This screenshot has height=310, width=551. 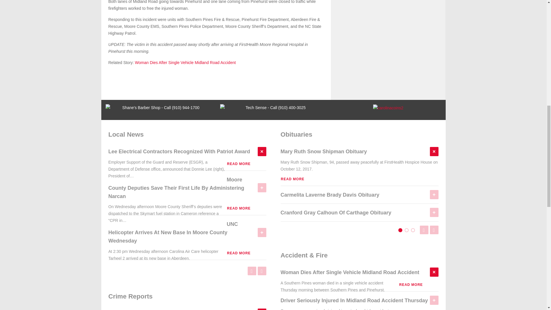 What do you see at coordinates (185, 62) in the screenshot?
I see `Woman Dies After Single Vehicle Midland Road Accident` at bounding box center [185, 62].